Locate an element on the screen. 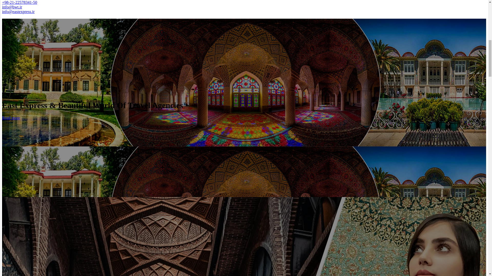 This screenshot has width=492, height=276. Read more is located at coordinates (11, 118).